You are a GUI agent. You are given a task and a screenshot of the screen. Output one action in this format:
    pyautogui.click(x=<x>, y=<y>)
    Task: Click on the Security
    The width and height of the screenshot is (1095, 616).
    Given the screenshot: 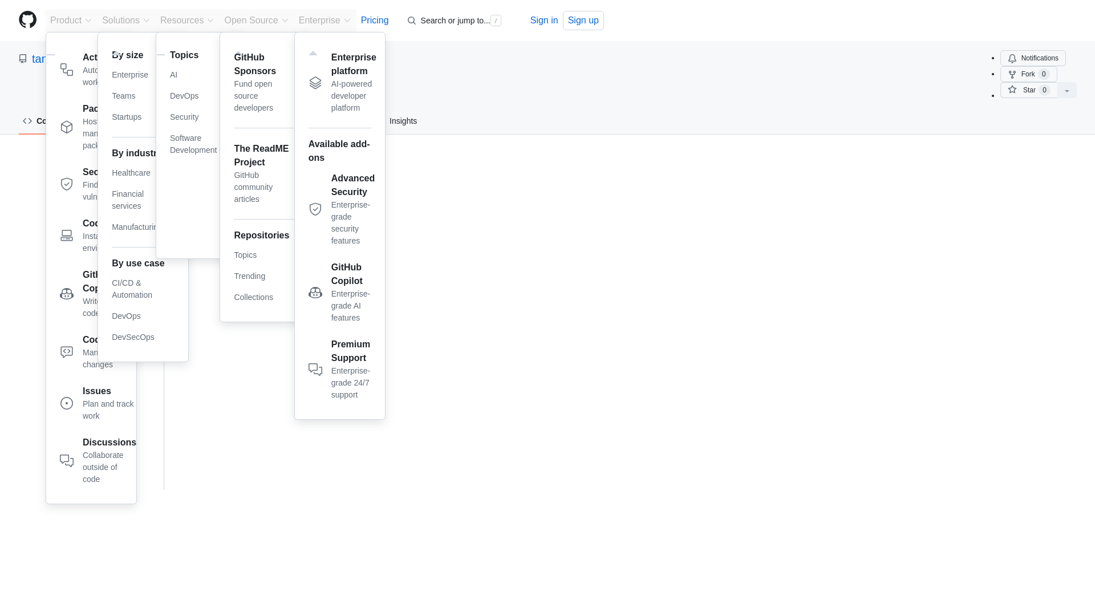 What is the action you would take?
    pyautogui.click(x=143, y=173)
    